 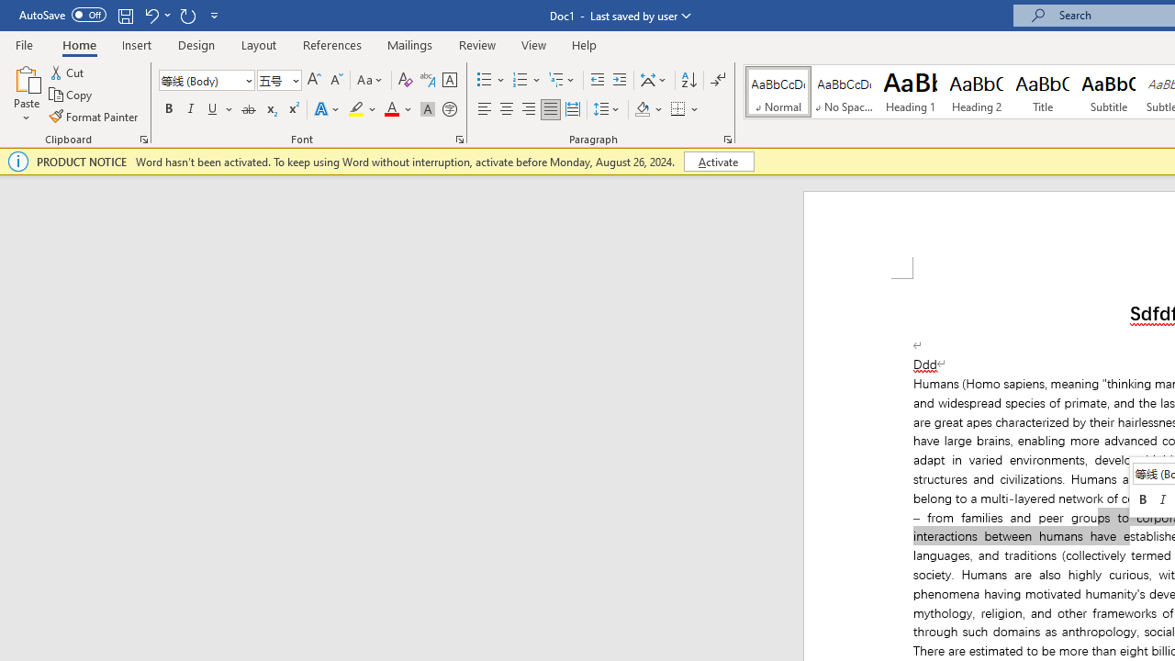 I want to click on Heading 1, so click(x=911, y=92).